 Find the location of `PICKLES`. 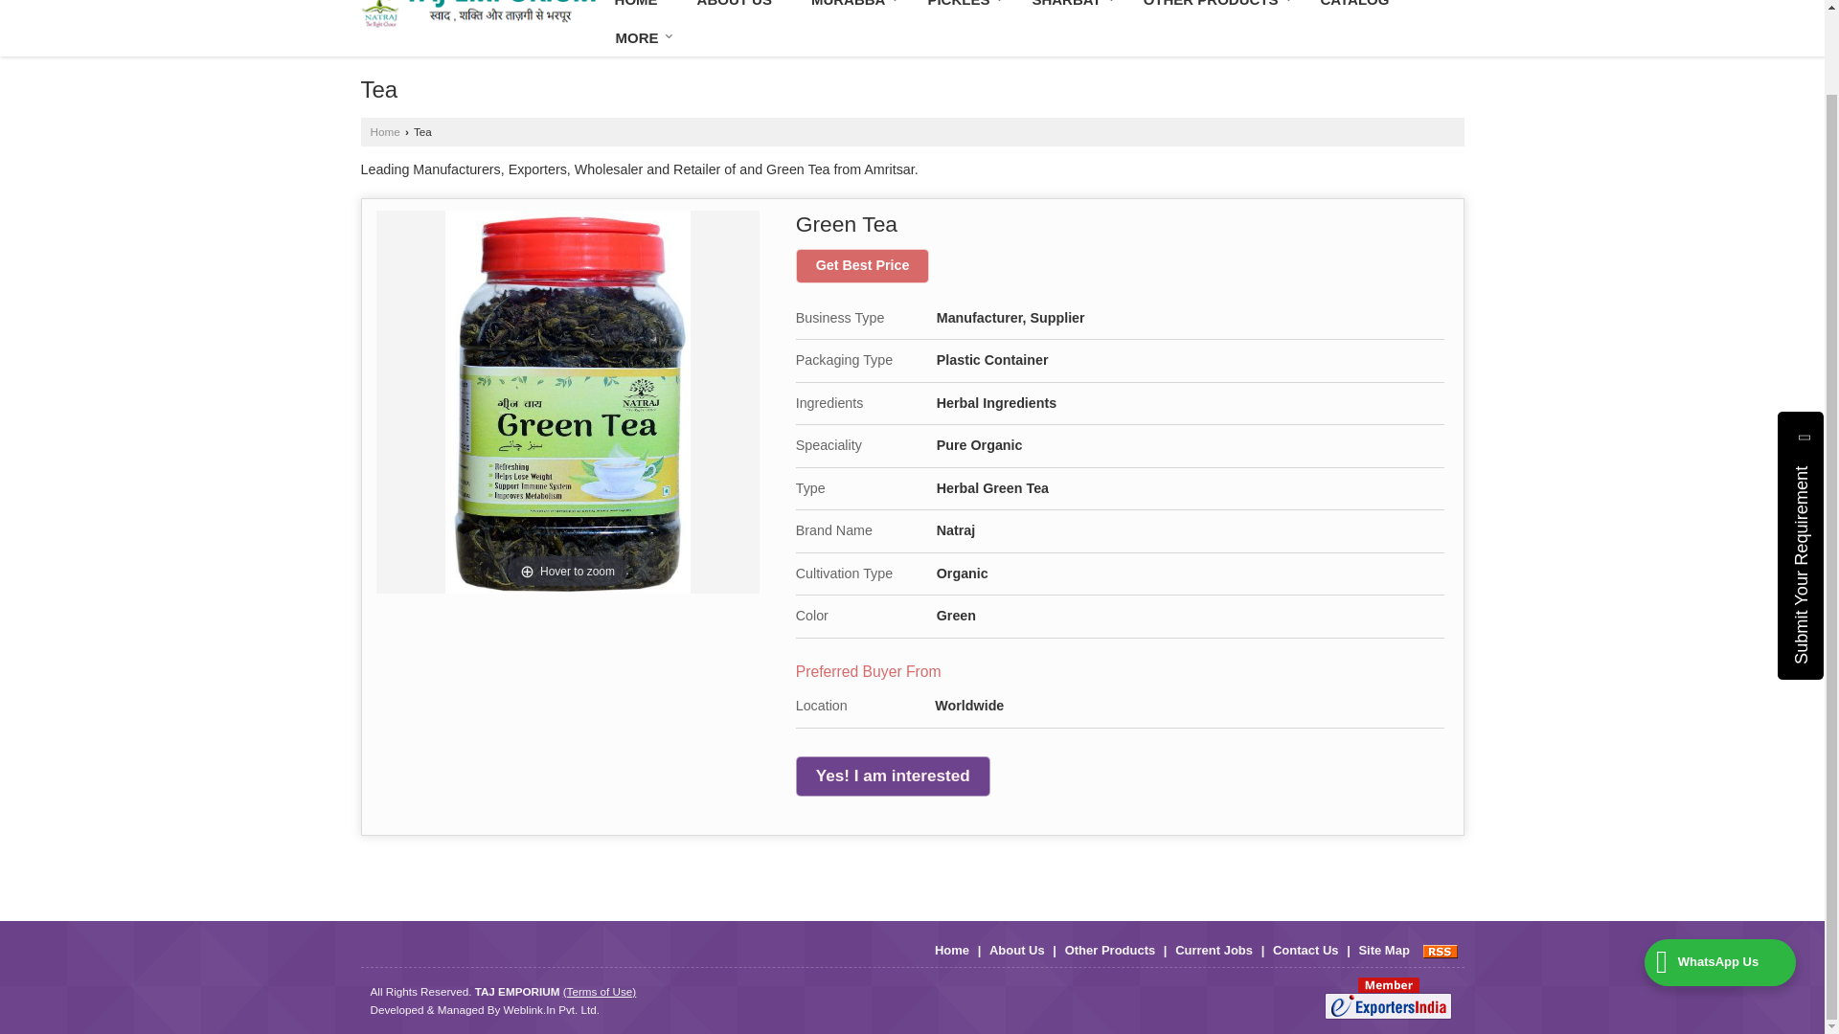

PICKLES is located at coordinates (960, 10).